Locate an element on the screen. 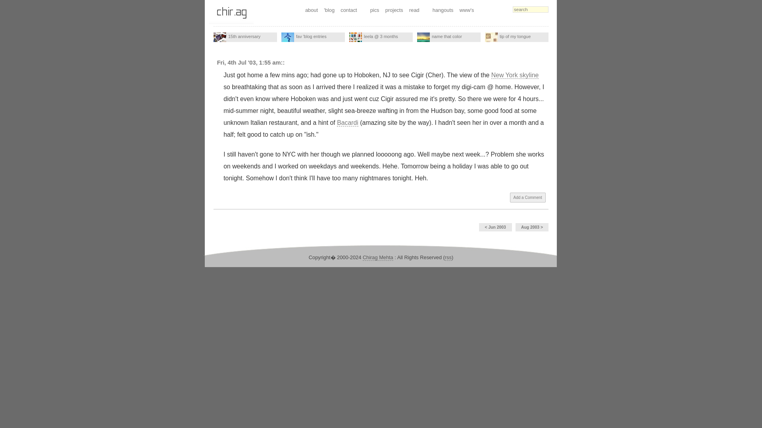 Image resolution: width=762 pixels, height=428 pixels. projects is located at coordinates (394, 10).